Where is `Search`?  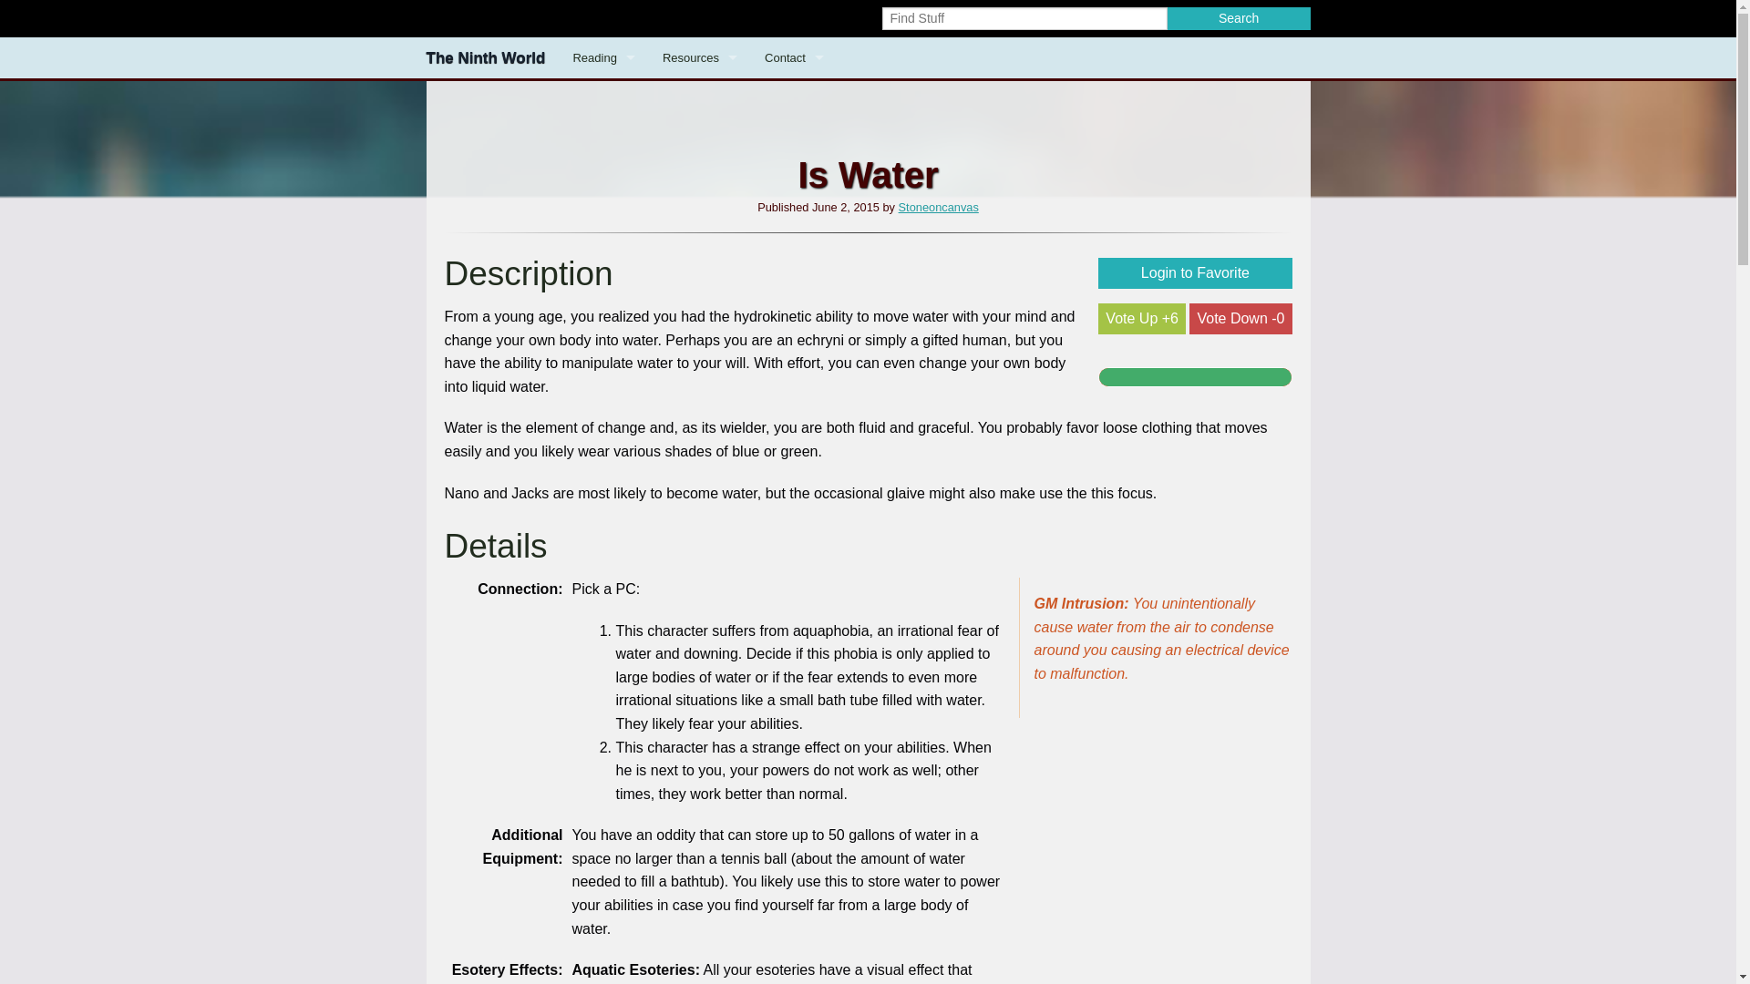 Search is located at coordinates (1239, 18).